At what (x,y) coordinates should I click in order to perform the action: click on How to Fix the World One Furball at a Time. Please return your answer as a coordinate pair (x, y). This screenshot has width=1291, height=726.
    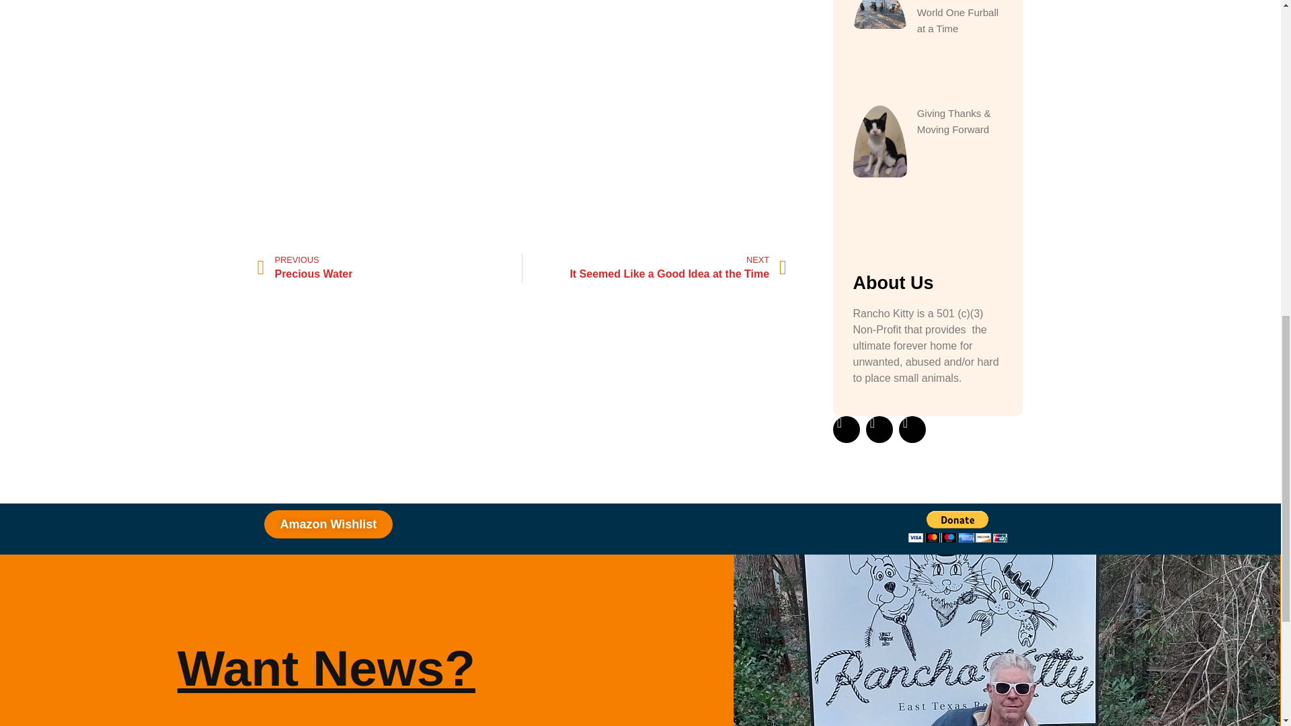
    Looking at the image, I should click on (957, 526).